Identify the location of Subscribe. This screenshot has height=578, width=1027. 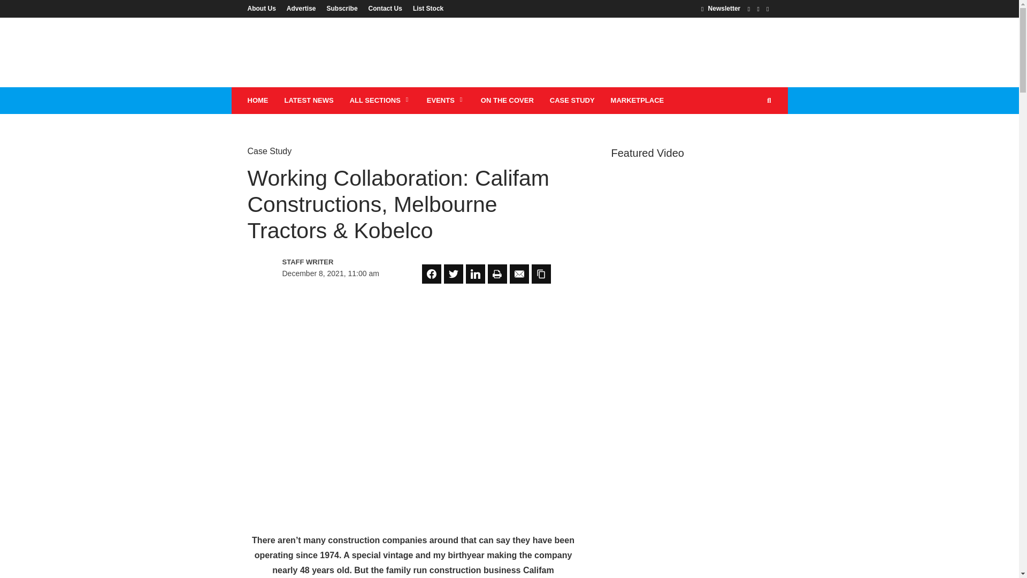
(342, 8).